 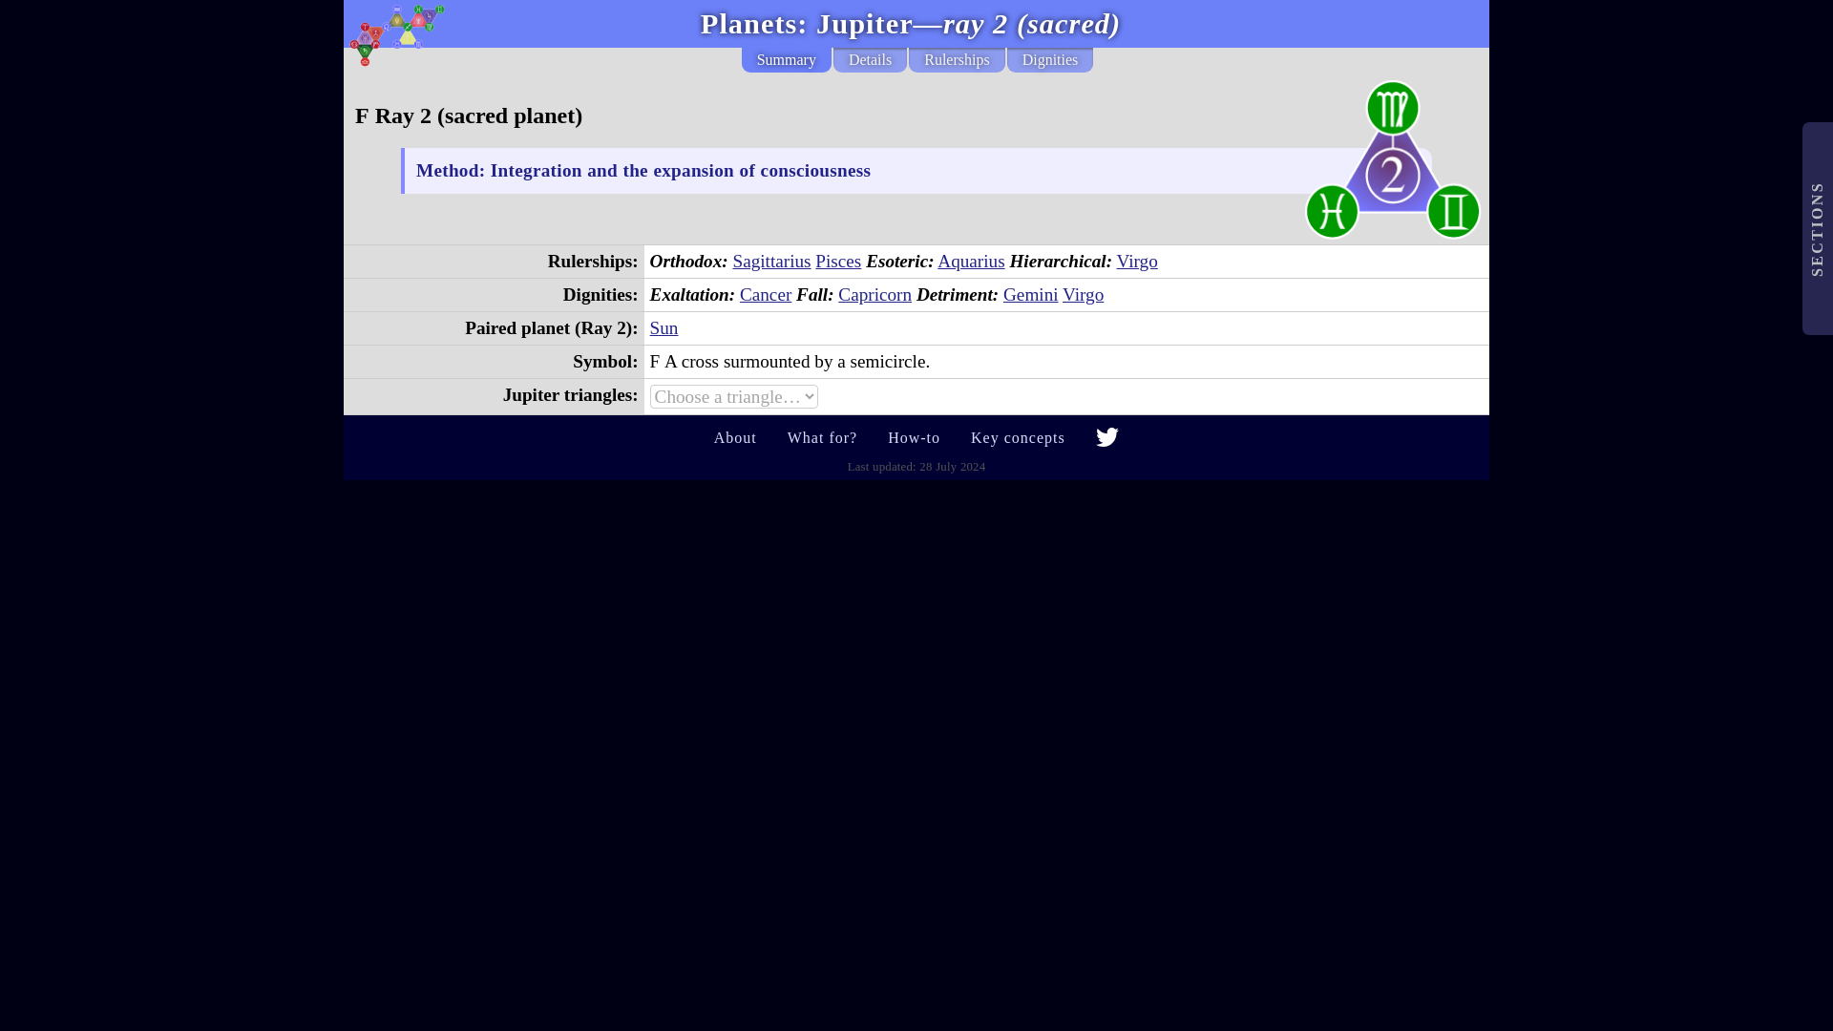 What do you see at coordinates (770, 262) in the screenshot?
I see `Sagittarius` at bounding box center [770, 262].